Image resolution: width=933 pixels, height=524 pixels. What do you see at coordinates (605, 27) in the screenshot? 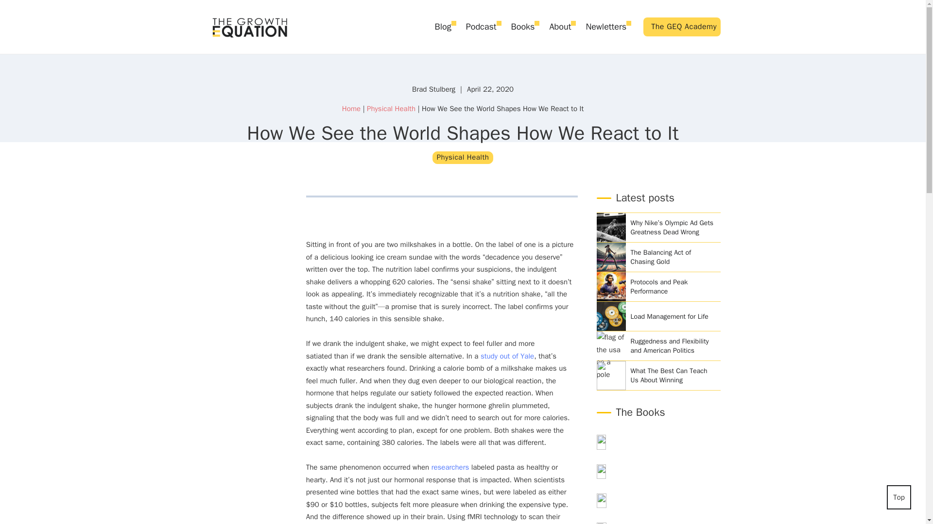
I see `Newletters` at bounding box center [605, 27].